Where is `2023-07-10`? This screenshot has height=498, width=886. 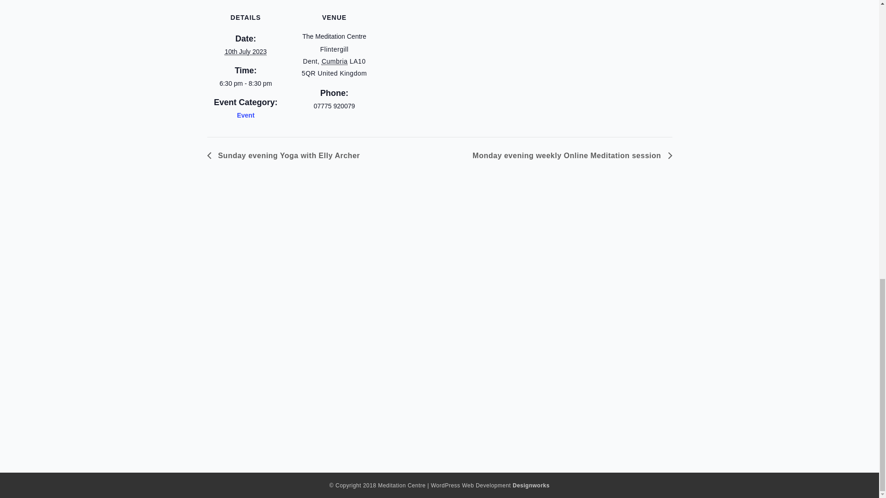 2023-07-10 is located at coordinates (245, 84).